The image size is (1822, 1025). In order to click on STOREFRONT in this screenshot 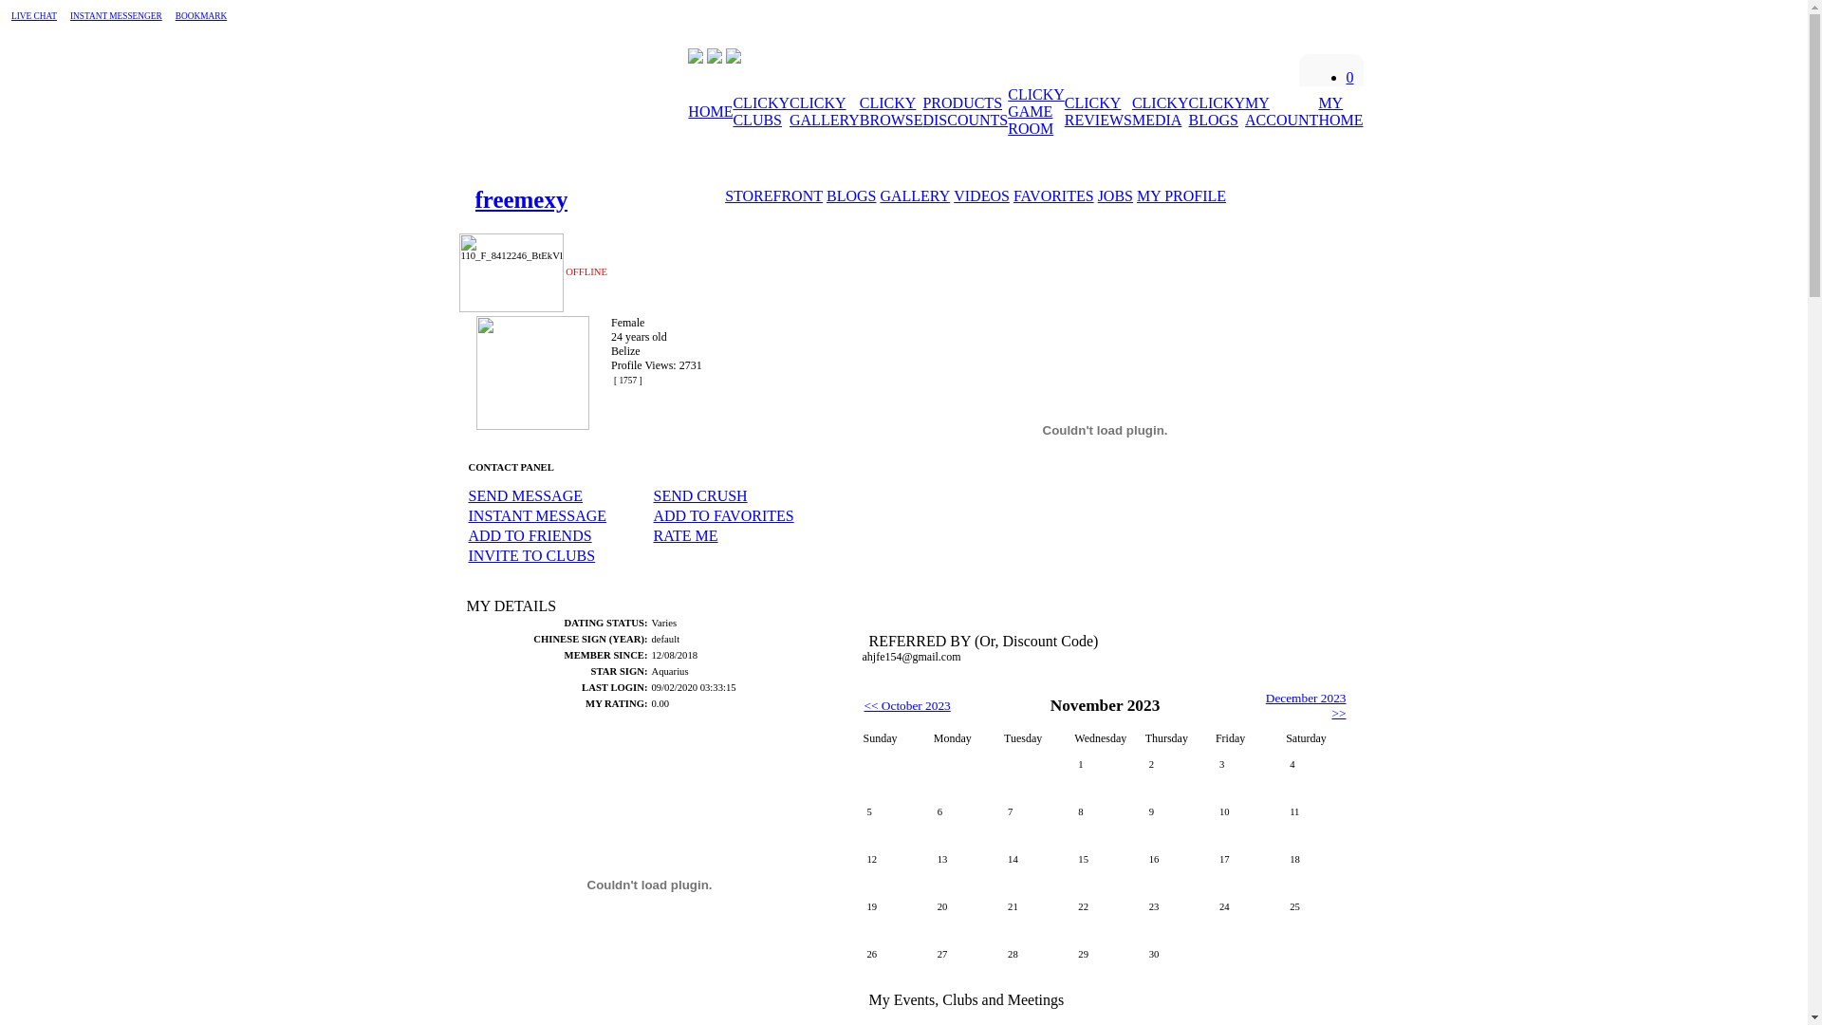, I will do `click(774, 196)`.